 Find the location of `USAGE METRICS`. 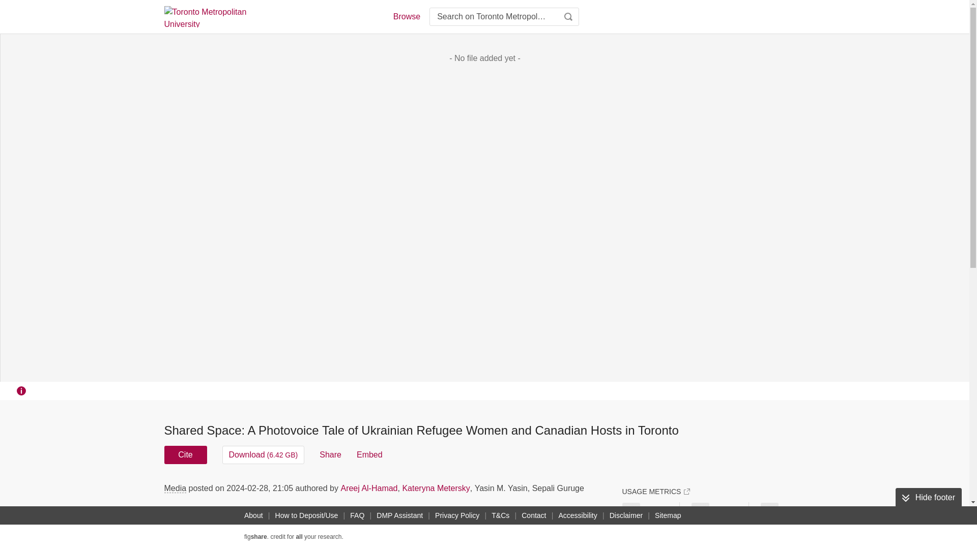

USAGE METRICS is located at coordinates (655, 491).